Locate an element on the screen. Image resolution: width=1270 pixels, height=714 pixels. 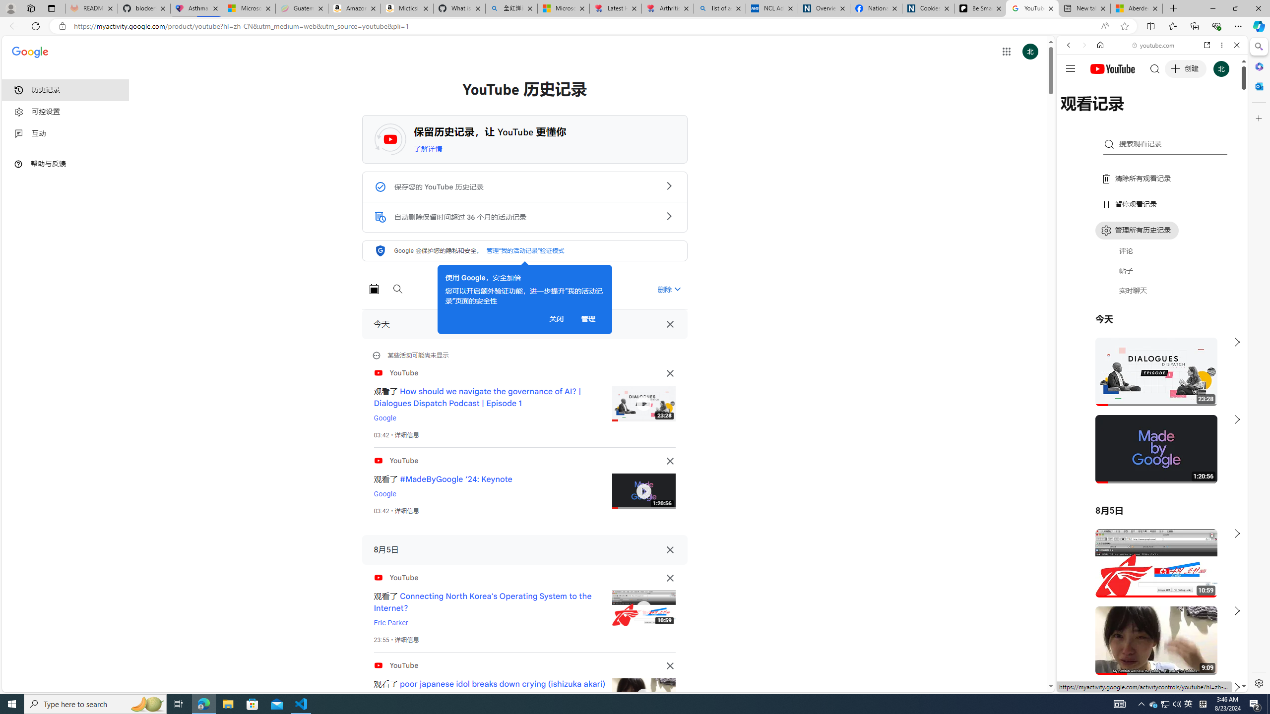
YouTube is located at coordinates (1148, 571).